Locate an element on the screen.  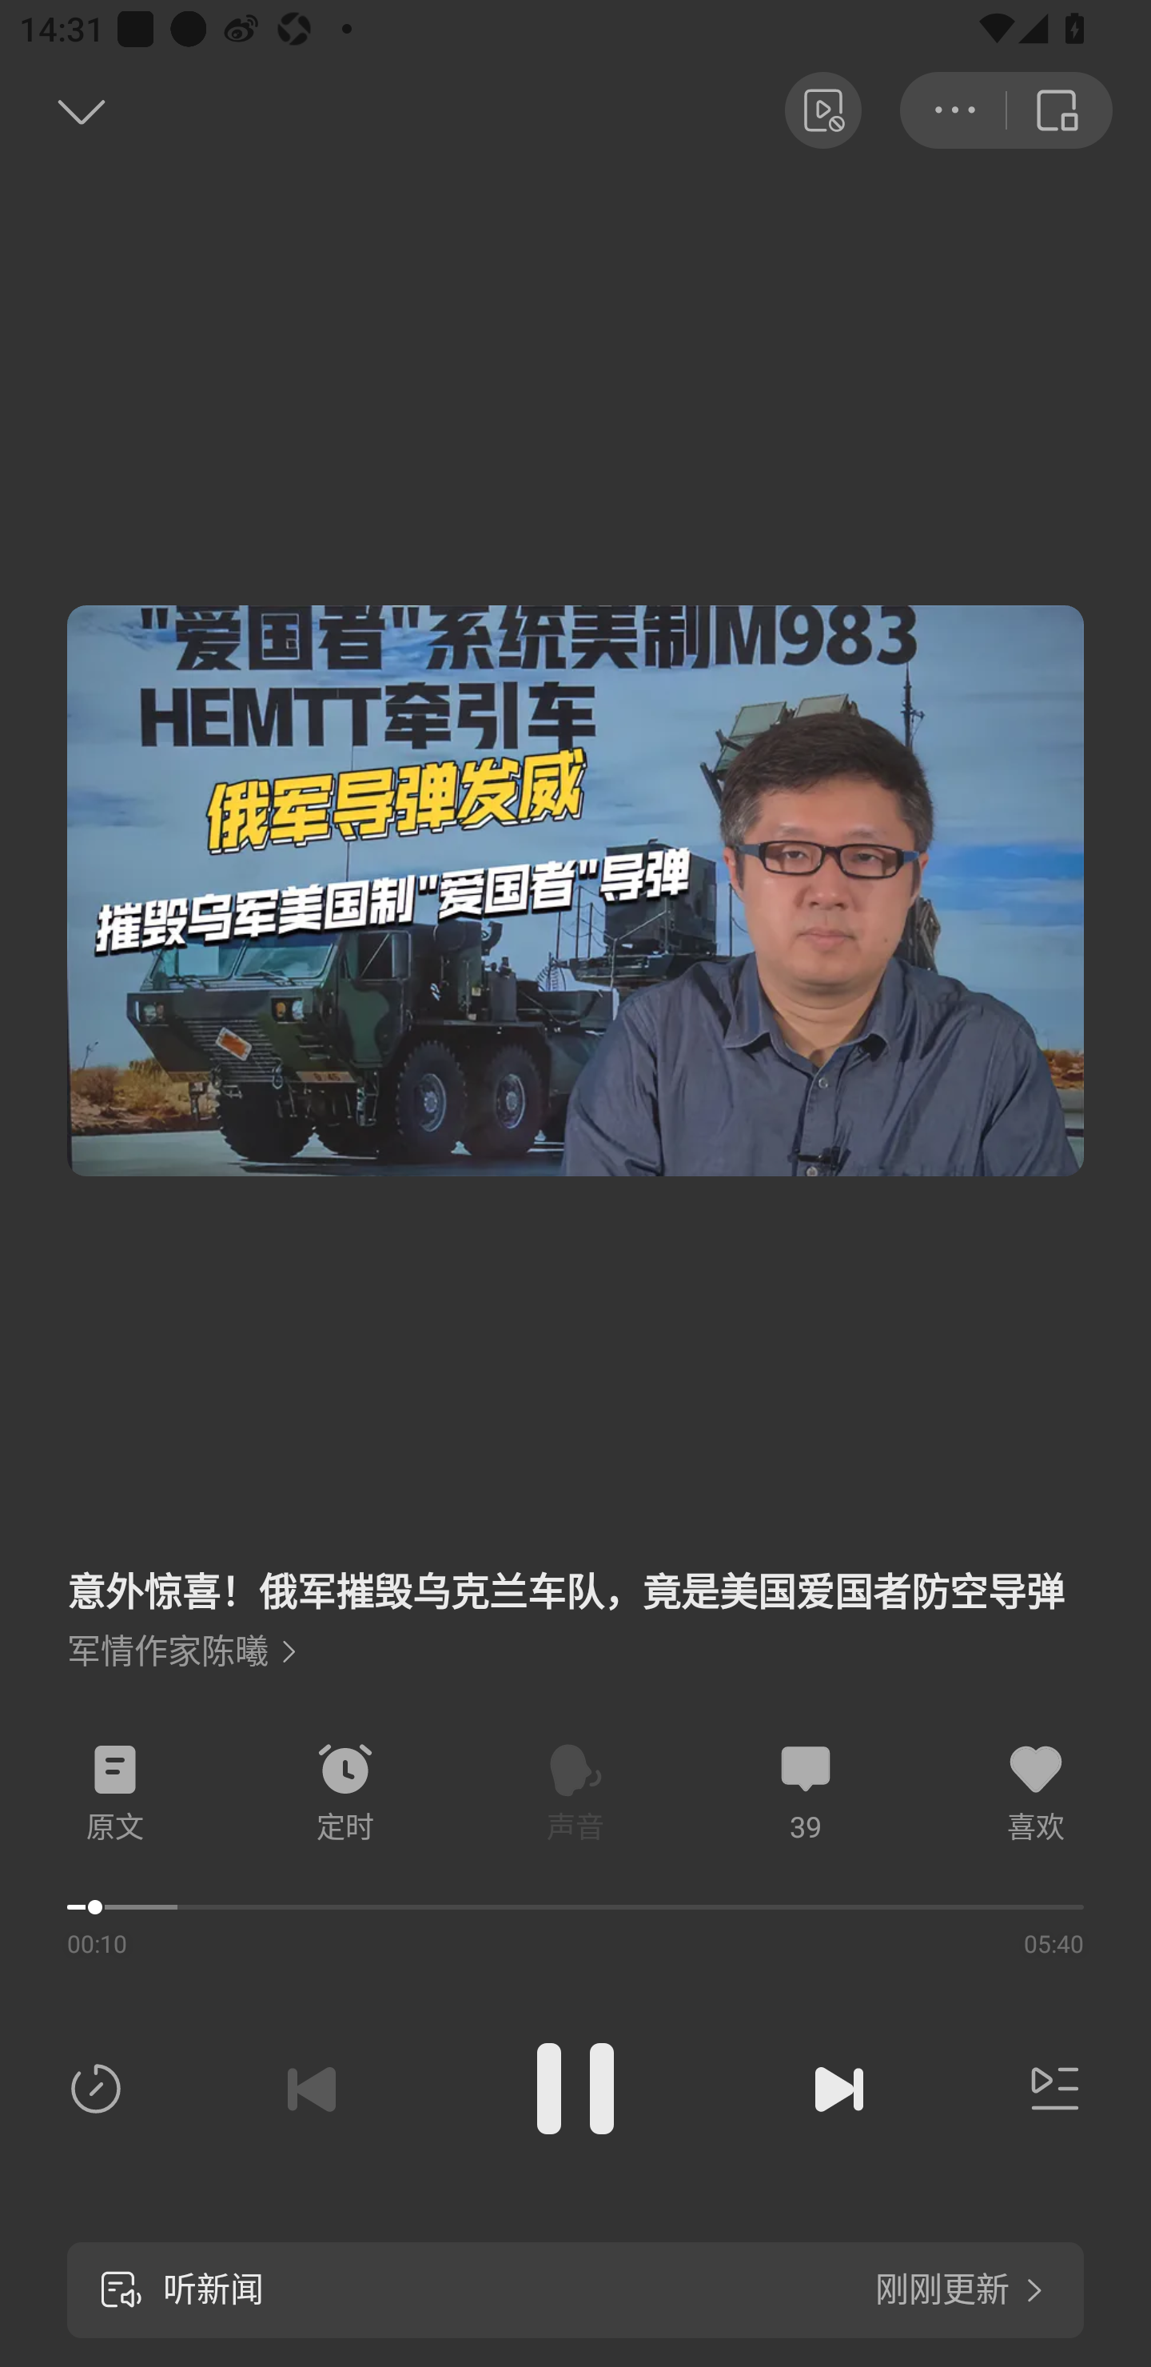
喜欢，按钮 喜欢 is located at coordinates (1036, 1794).